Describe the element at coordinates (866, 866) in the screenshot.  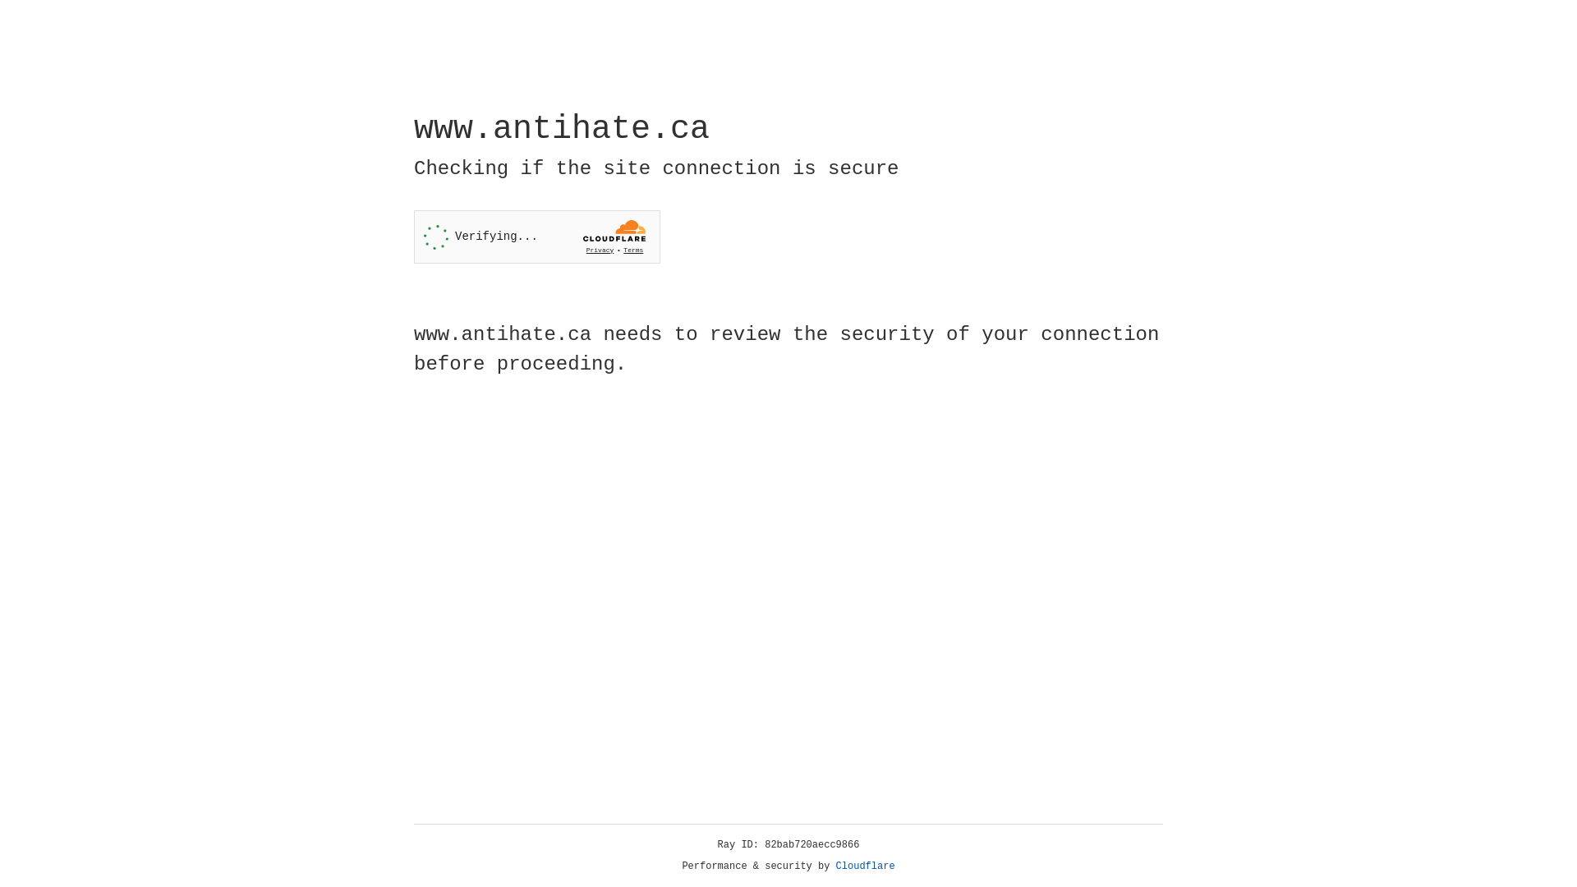
I see `Cloudflare` at that location.